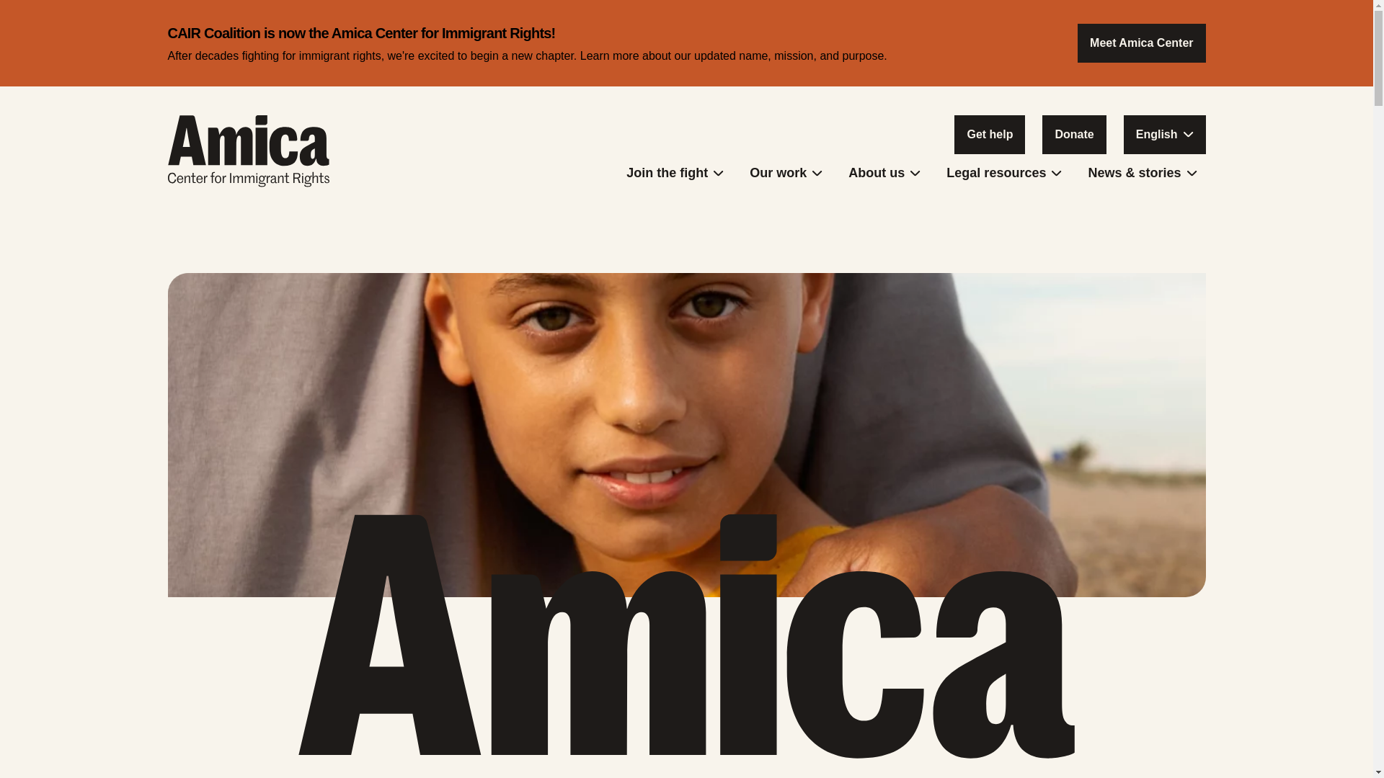 This screenshot has height=778, width=1384. What do you see at coordinates (786, 174) in the screenshot?
I see `Our work` at bounding box center [786, 174].